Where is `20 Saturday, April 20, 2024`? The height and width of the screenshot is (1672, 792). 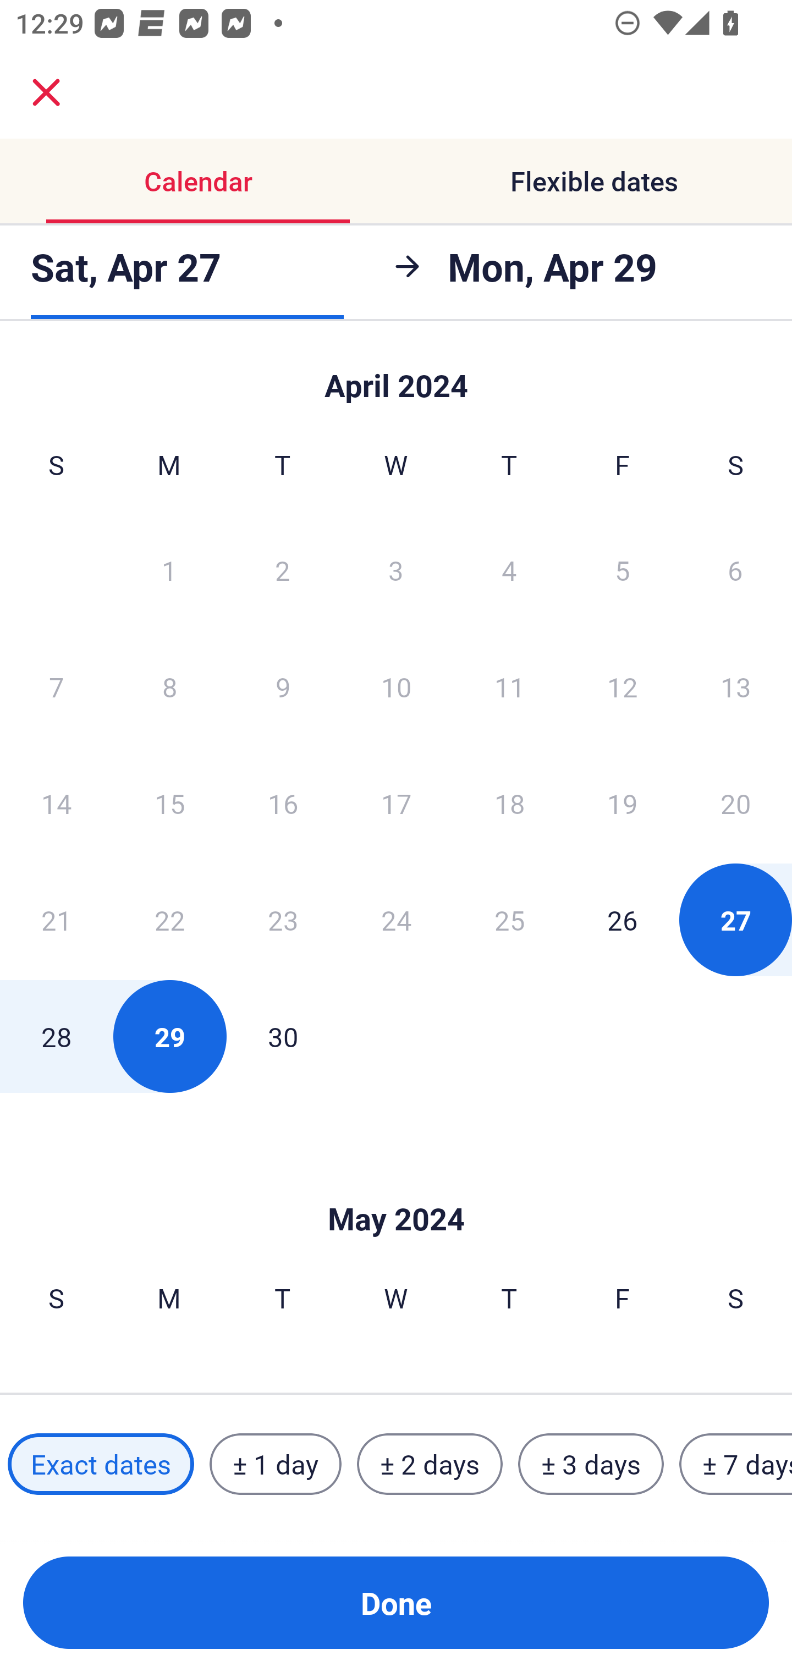 20 Saturday, April 20, 2024 is located at coordinates (736, 803).